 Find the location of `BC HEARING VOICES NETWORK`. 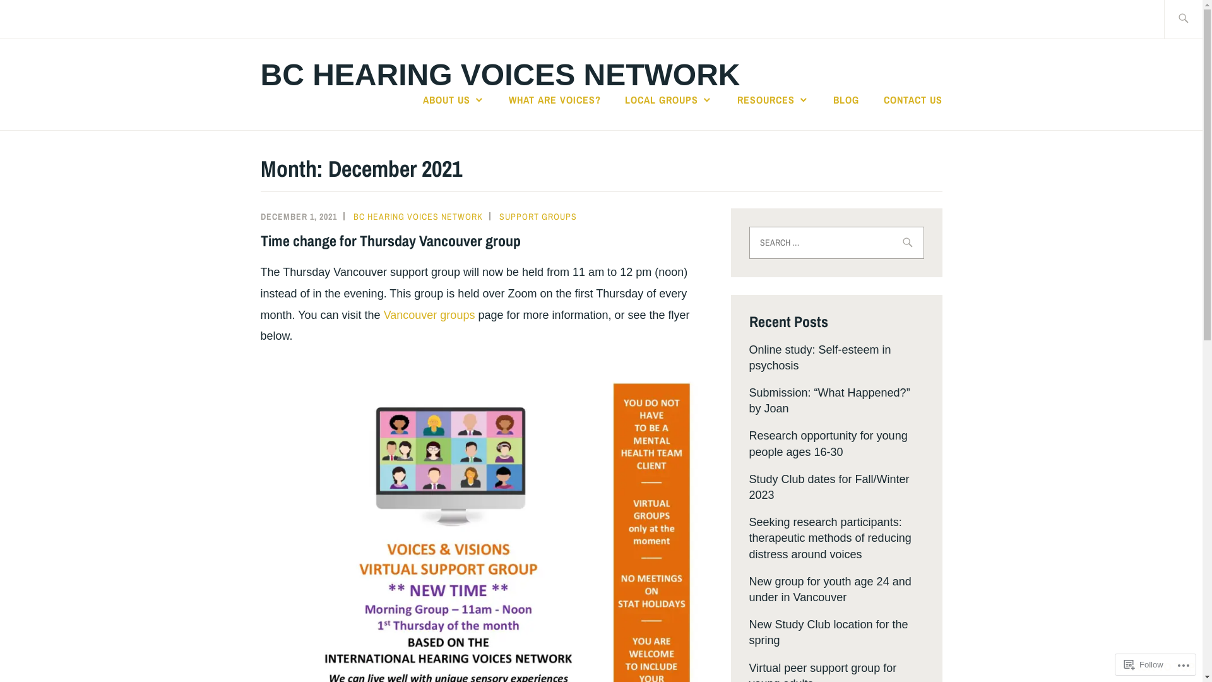

BC HEARING VOICES NETWORK is located at coordinates (418, 217).